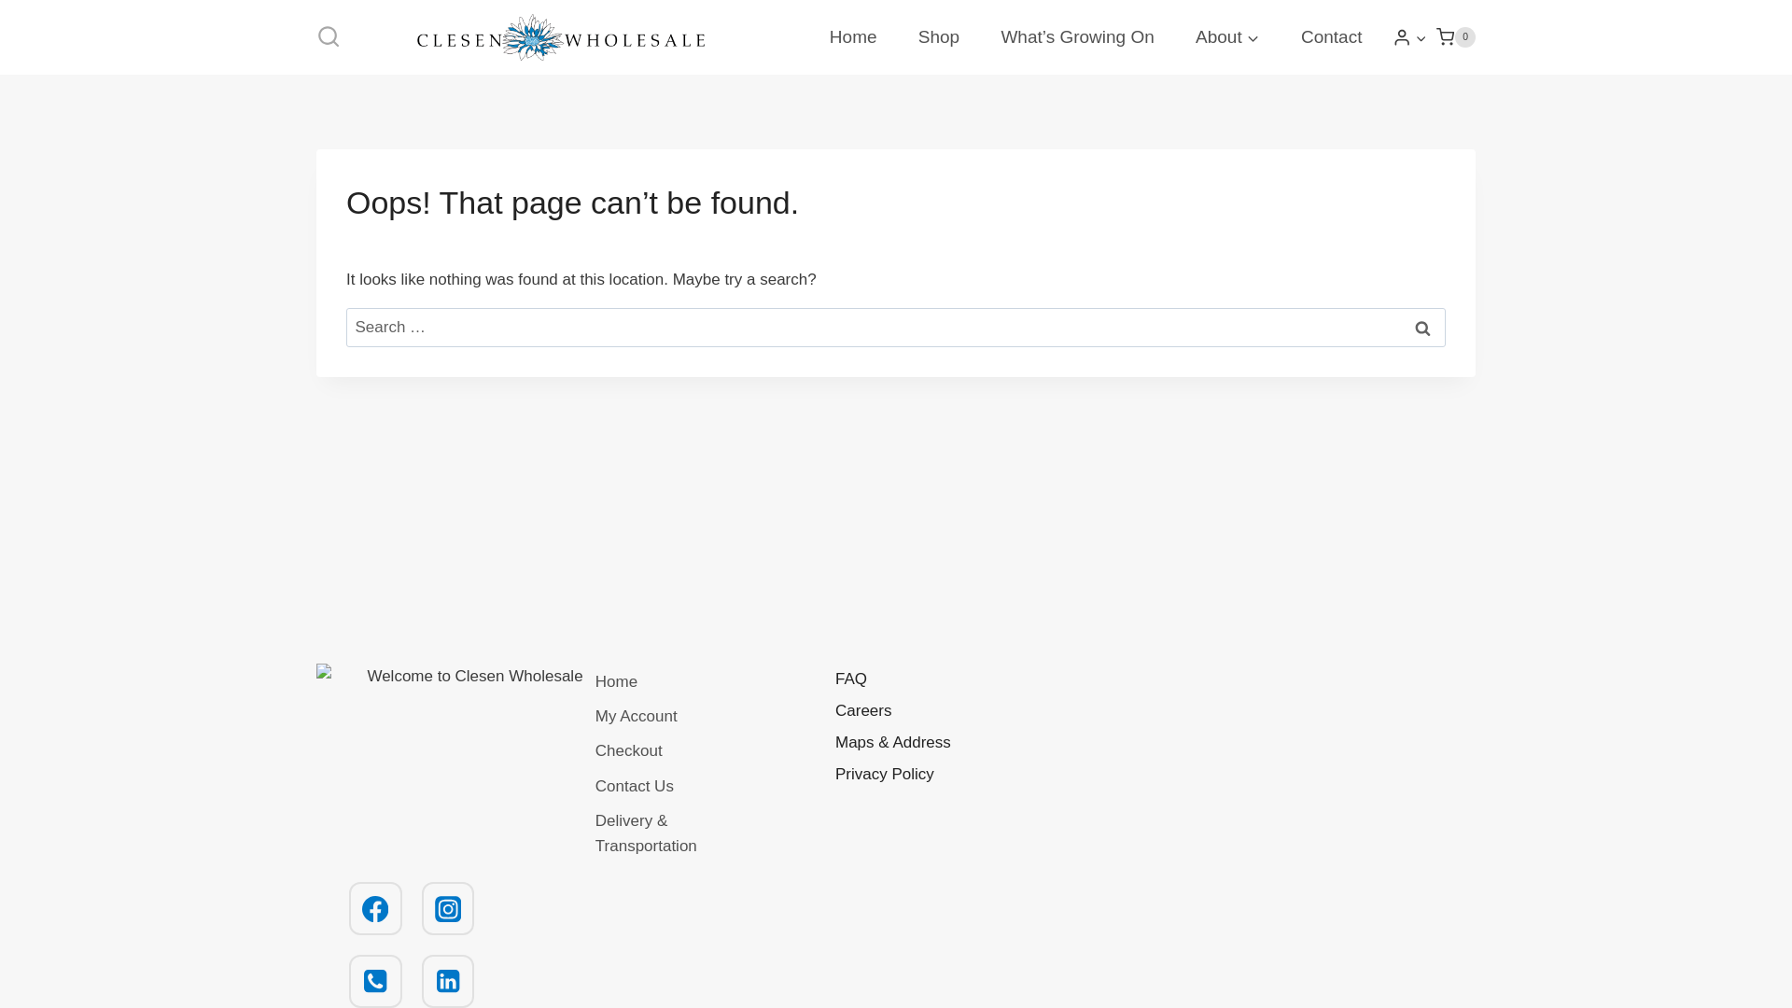  I want to click on Privacy Policy, so click(930, 775).